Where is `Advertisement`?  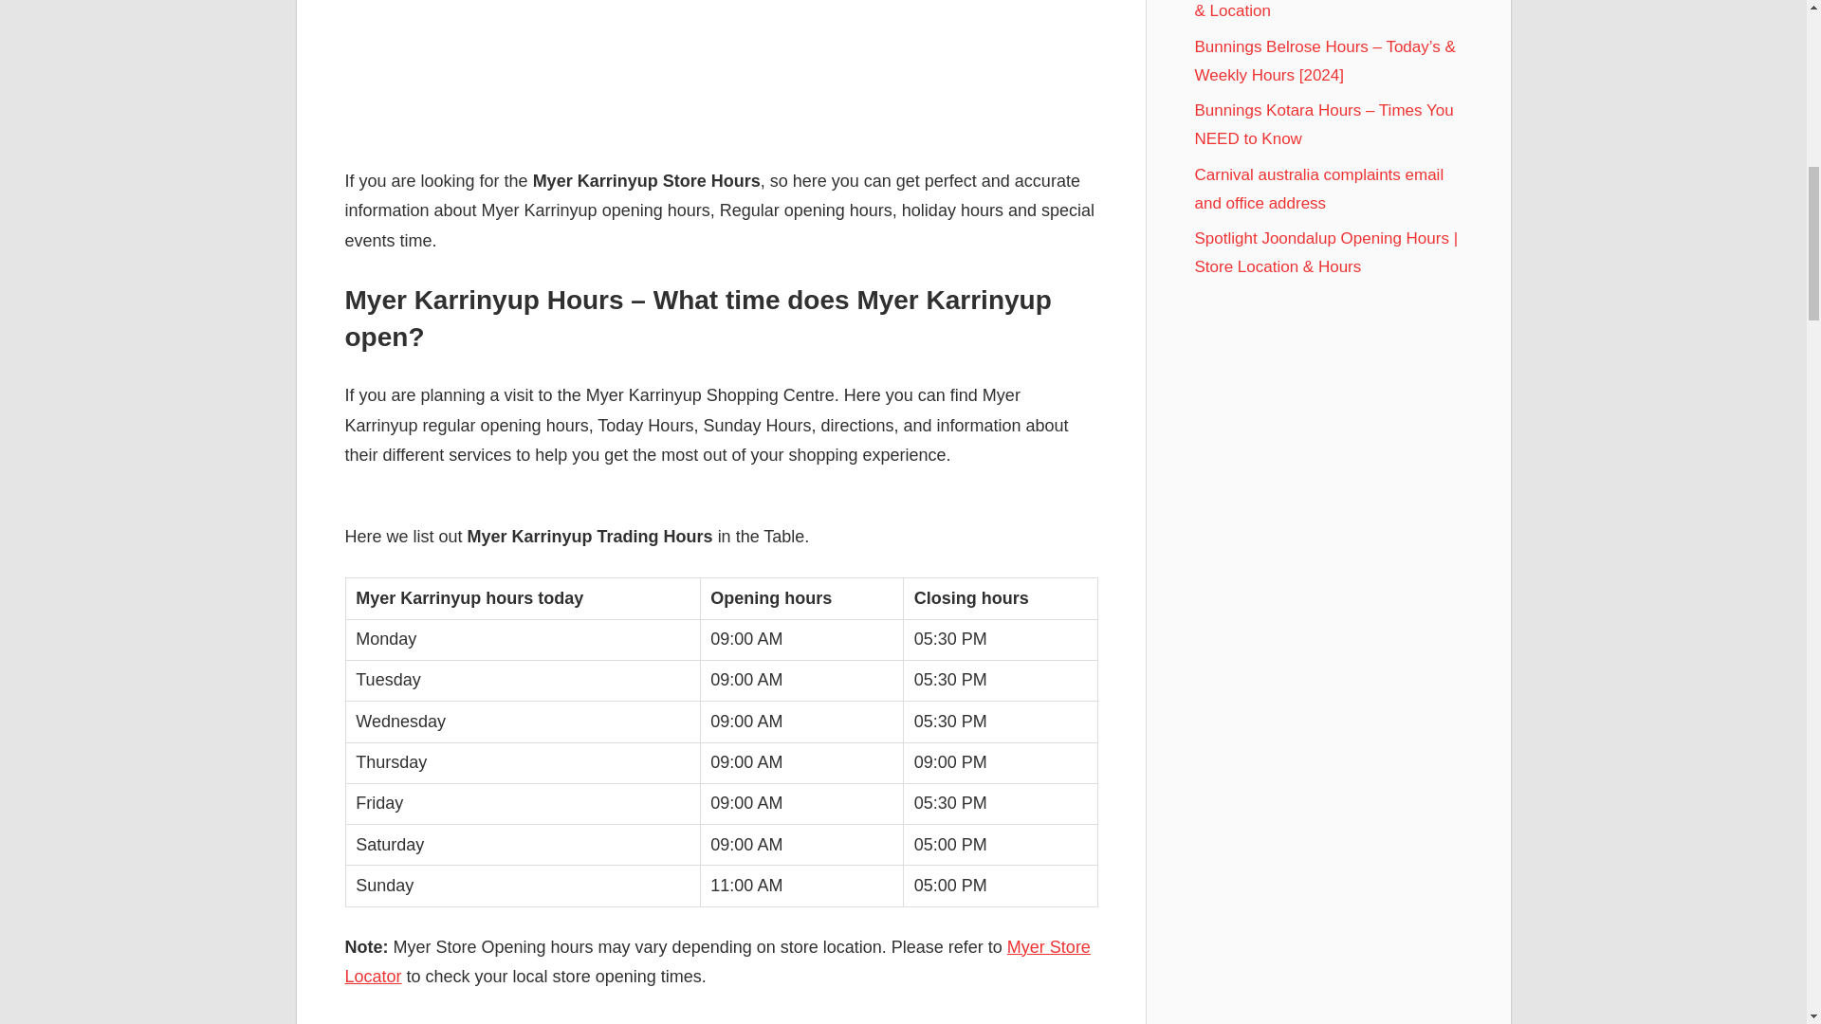
Advertisement is located at coordinates (721, 70).